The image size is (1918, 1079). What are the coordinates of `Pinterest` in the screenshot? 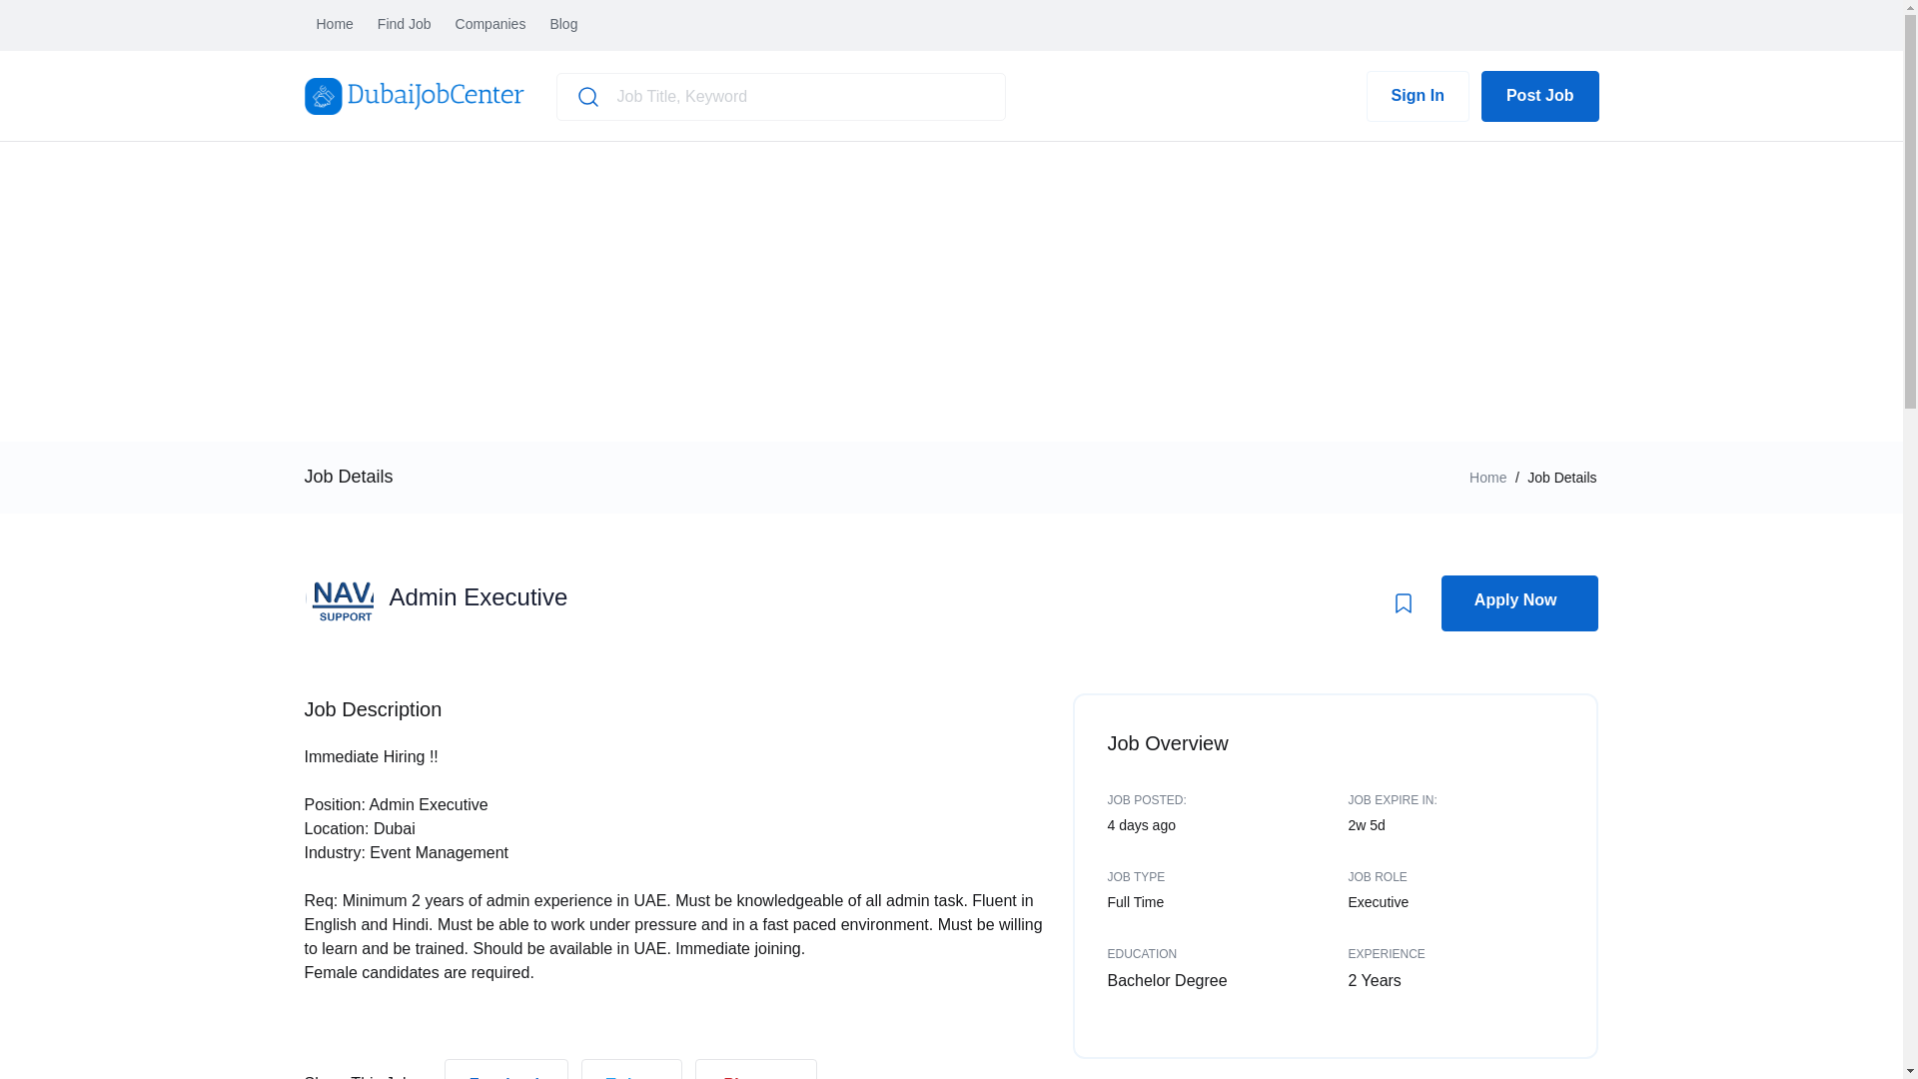 It's located at (755, 1077).